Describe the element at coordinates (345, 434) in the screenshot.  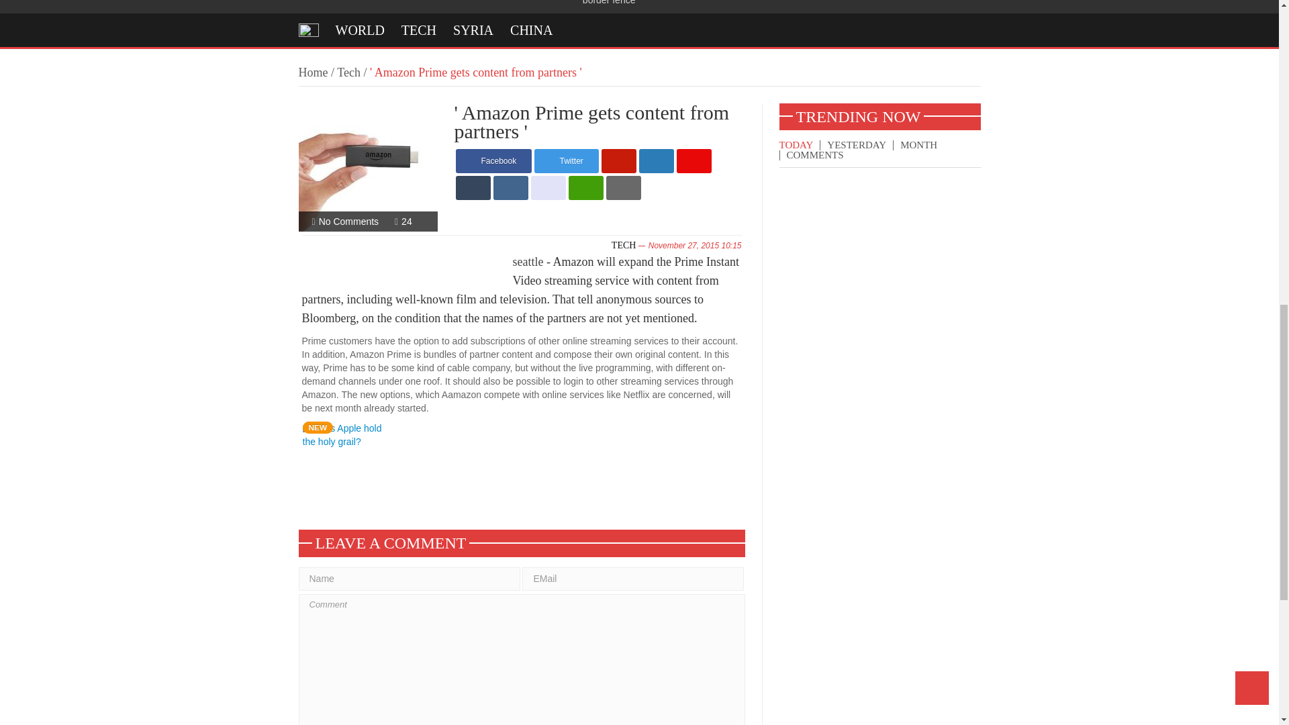
I see `NEW` at that location.